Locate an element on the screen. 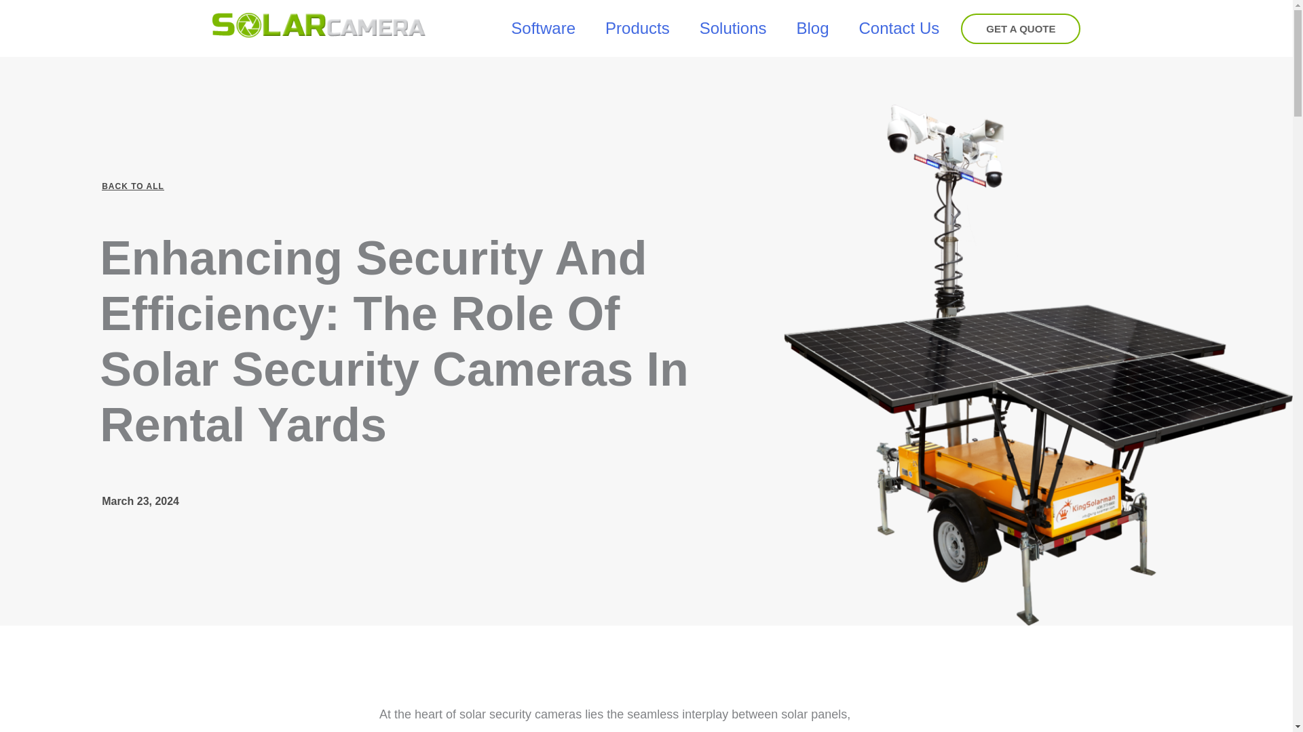 The width and height of the screenshot is (1303, 732). Blog is located at coordinates (812, 28).